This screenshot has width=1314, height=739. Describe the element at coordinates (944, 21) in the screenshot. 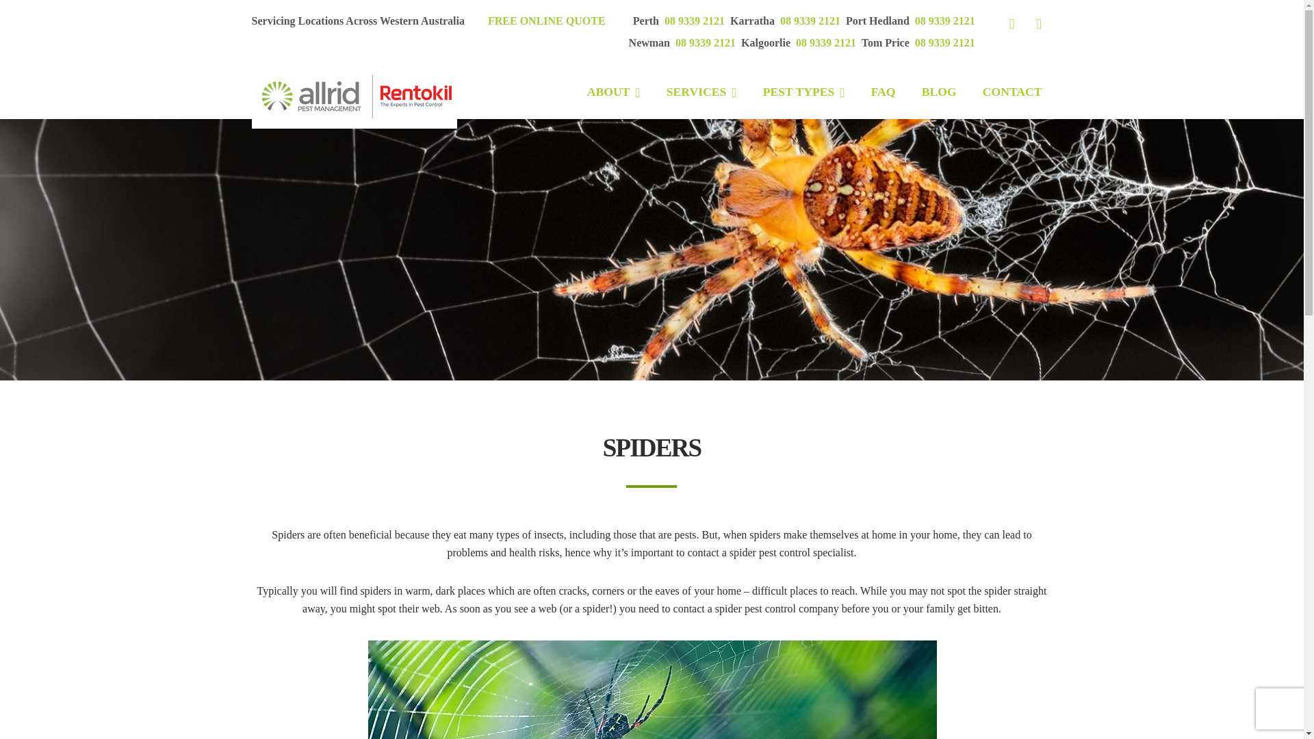

I see `08 9339 2121` at that location.